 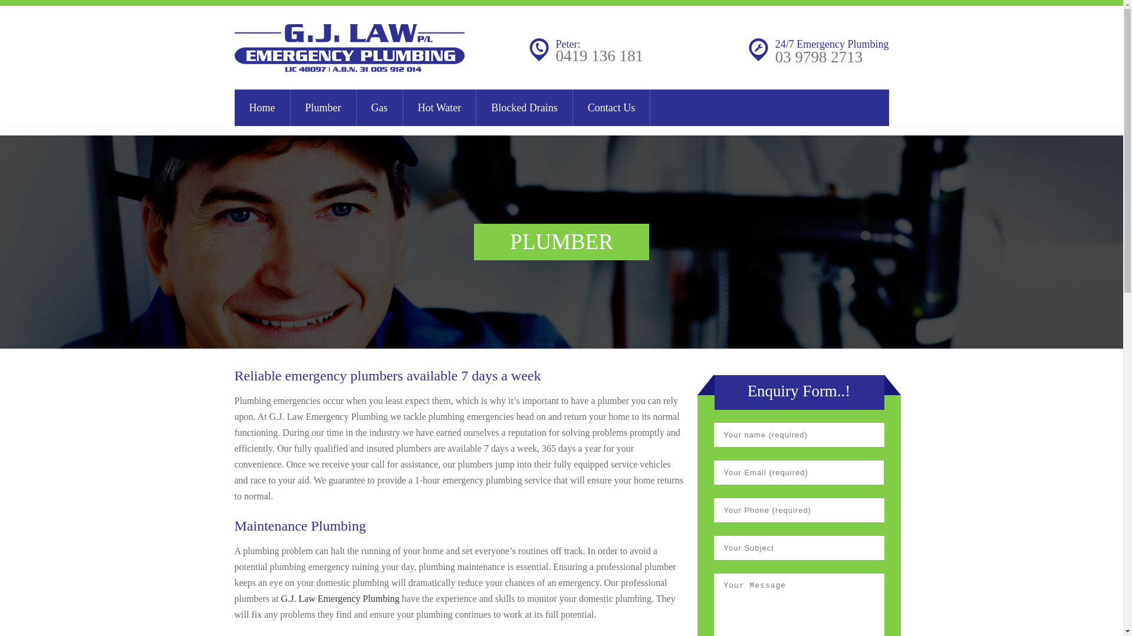 What do you see at coordinates (380, 108) in the screenshot?
I see `Gas` at bounding box center [380, 108].